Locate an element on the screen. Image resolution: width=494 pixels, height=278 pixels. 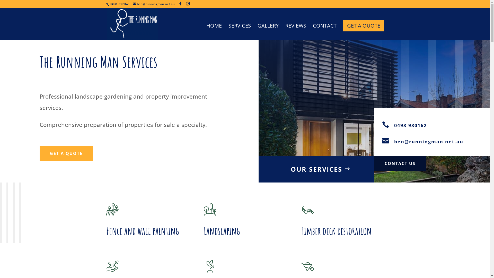
CONTACT US is located at coordinates (400, 164).